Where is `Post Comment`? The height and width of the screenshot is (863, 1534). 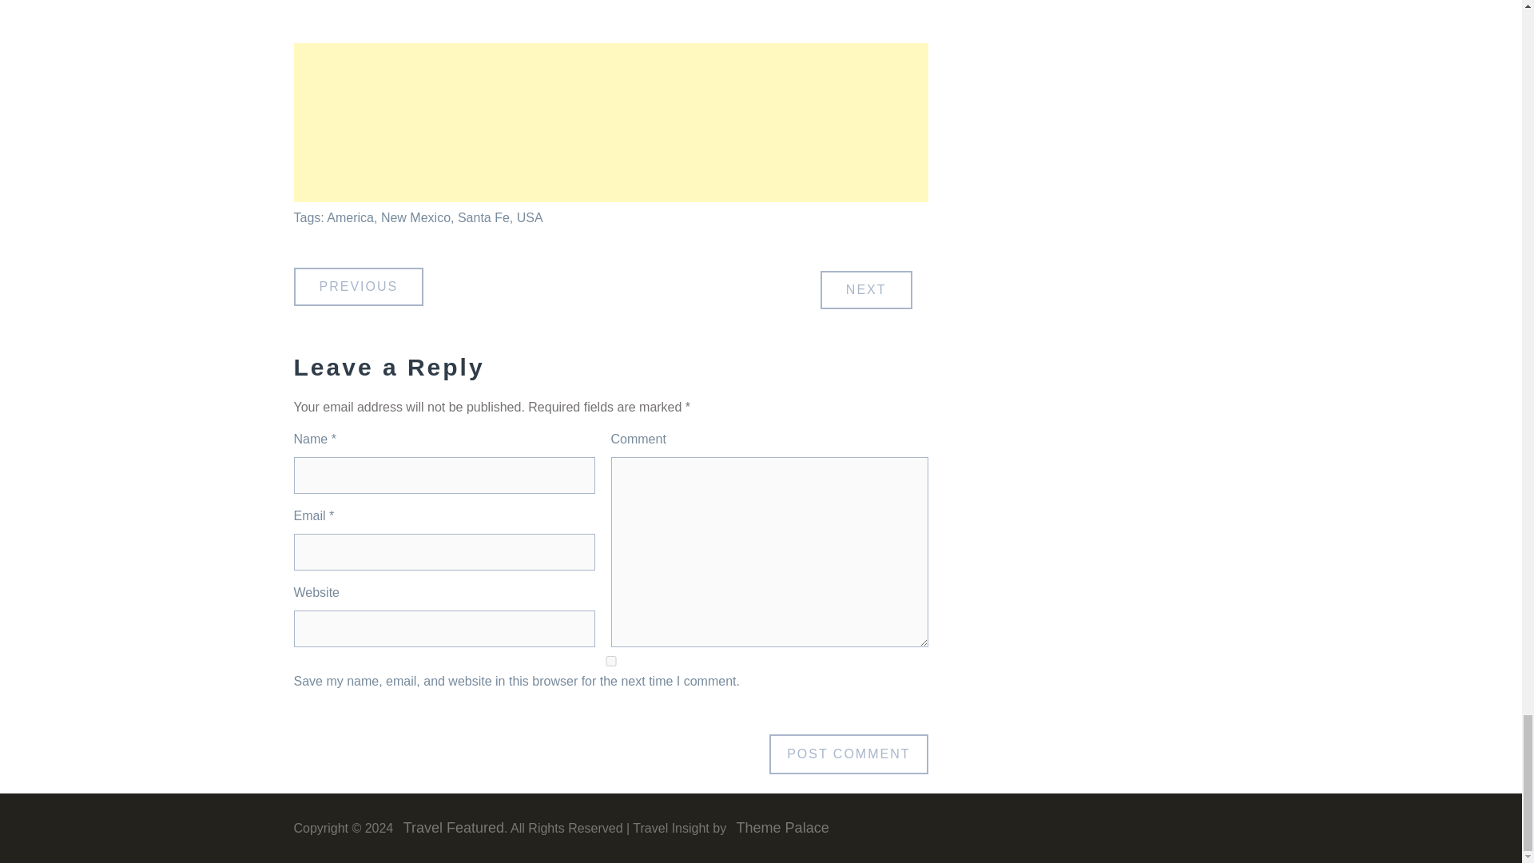 Post Comment is located at coordinates (848, 754).